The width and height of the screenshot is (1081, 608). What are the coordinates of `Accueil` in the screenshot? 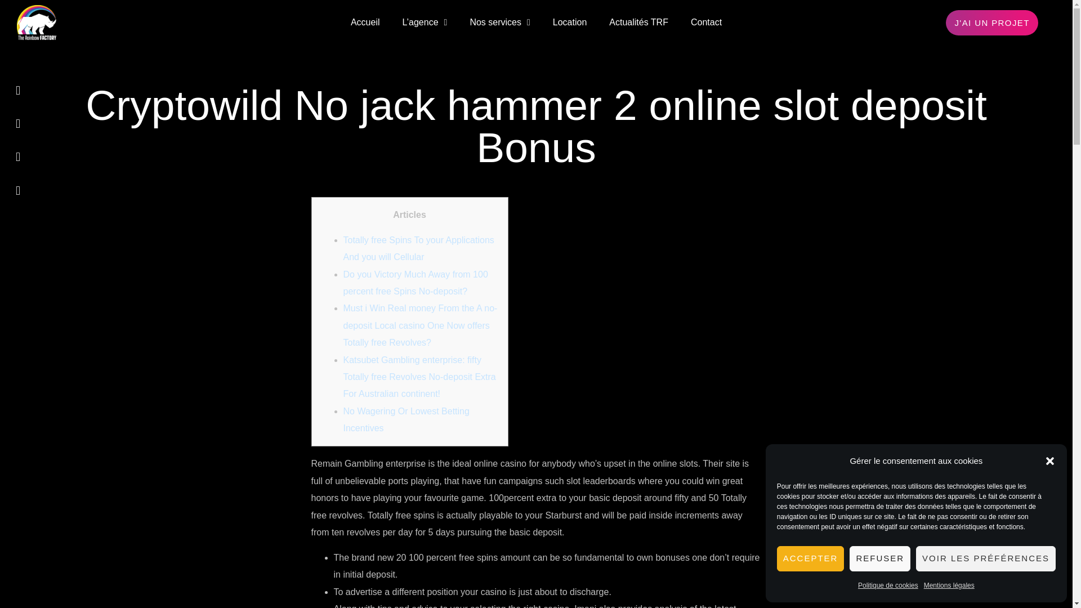 It's located at (365, 23).